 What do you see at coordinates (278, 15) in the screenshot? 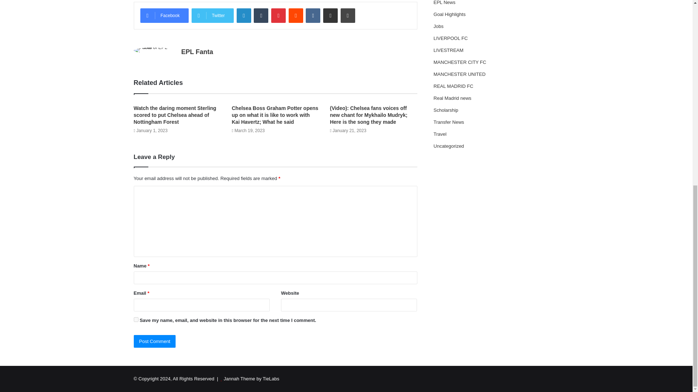
I see `Pinterest` at bounding box center [278, 15].